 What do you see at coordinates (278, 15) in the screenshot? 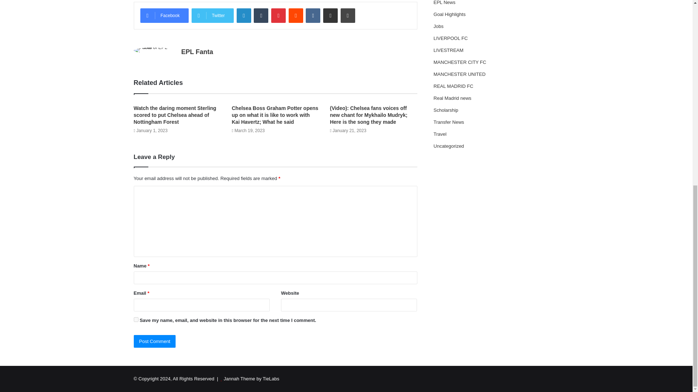
I see `Pinterest` at bounding box center [278, 15].